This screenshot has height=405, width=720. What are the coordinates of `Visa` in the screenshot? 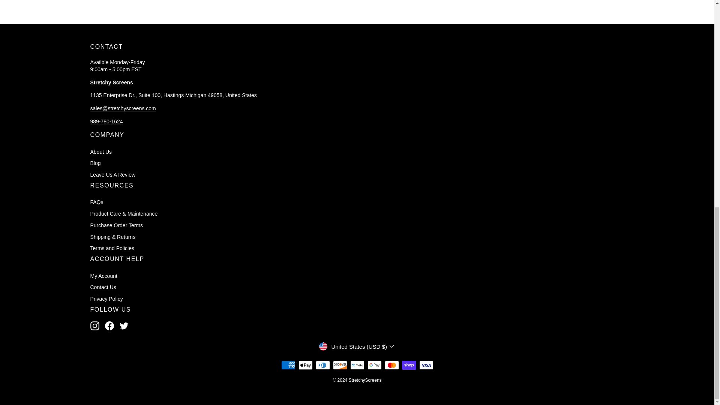 It's located at (426, 365).